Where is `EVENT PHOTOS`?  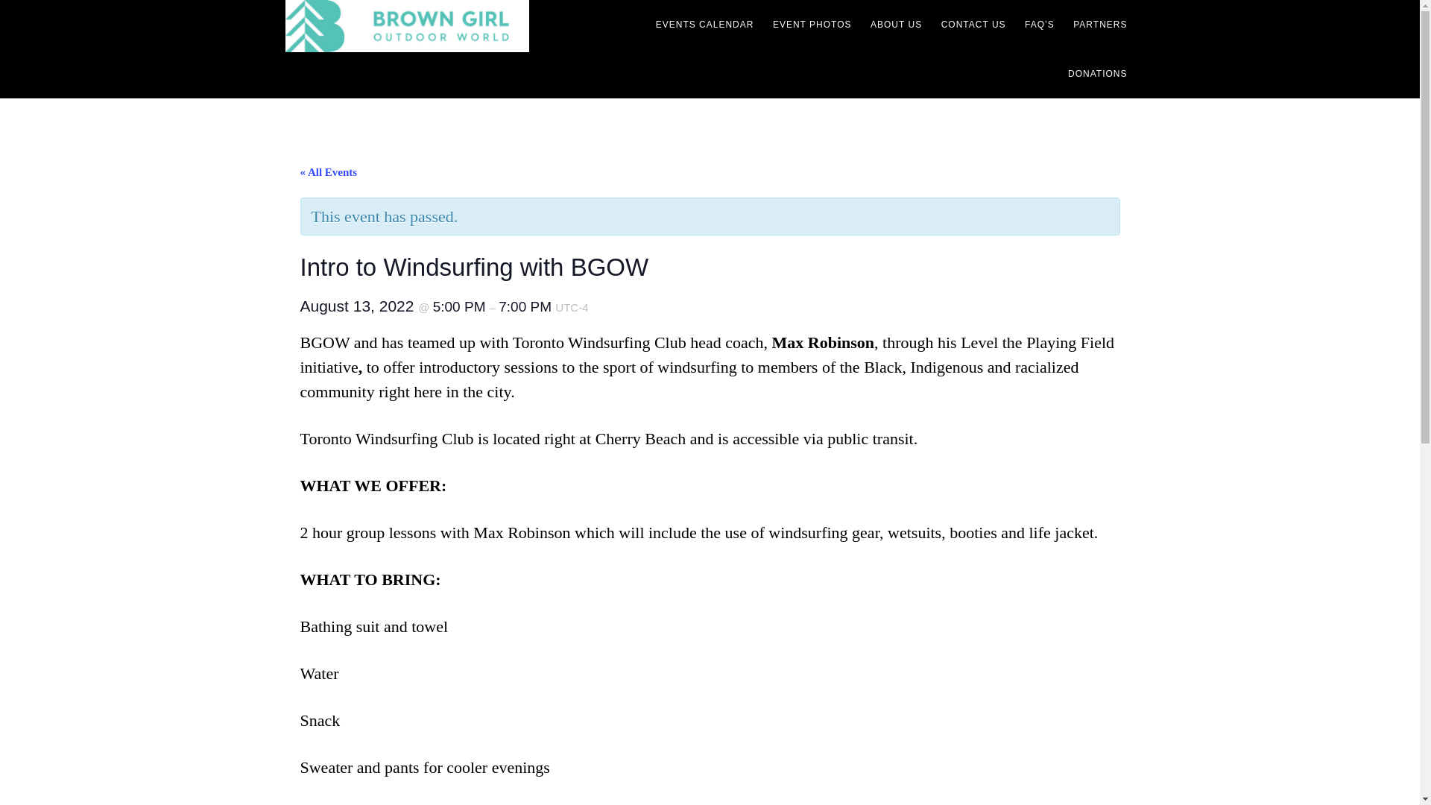 EVENT PHOTOS is located at coordinates (812, 24).